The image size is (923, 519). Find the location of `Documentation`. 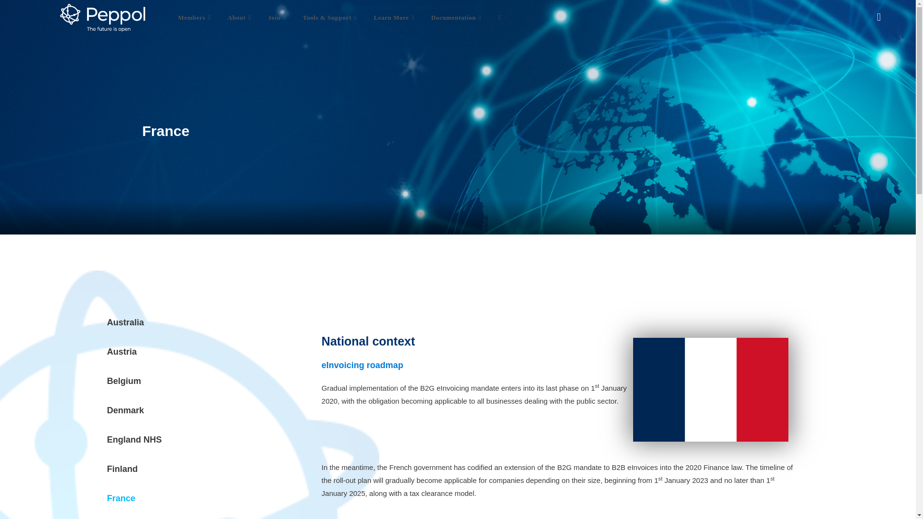

Documentation is located at coordinates (457, 18).